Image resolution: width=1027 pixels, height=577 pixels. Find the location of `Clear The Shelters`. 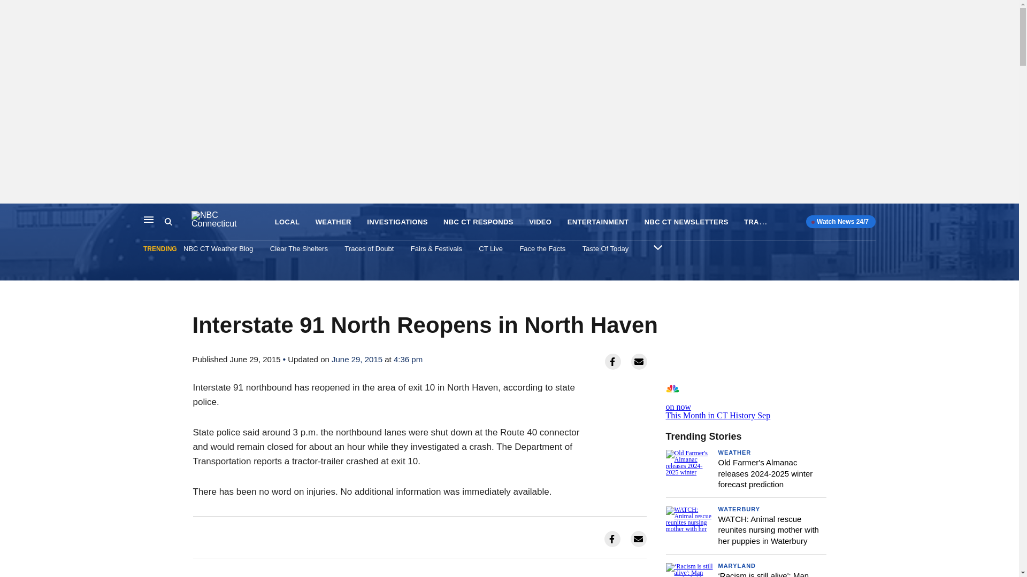

Clear The Shelters is located at coordinates (298, 248).